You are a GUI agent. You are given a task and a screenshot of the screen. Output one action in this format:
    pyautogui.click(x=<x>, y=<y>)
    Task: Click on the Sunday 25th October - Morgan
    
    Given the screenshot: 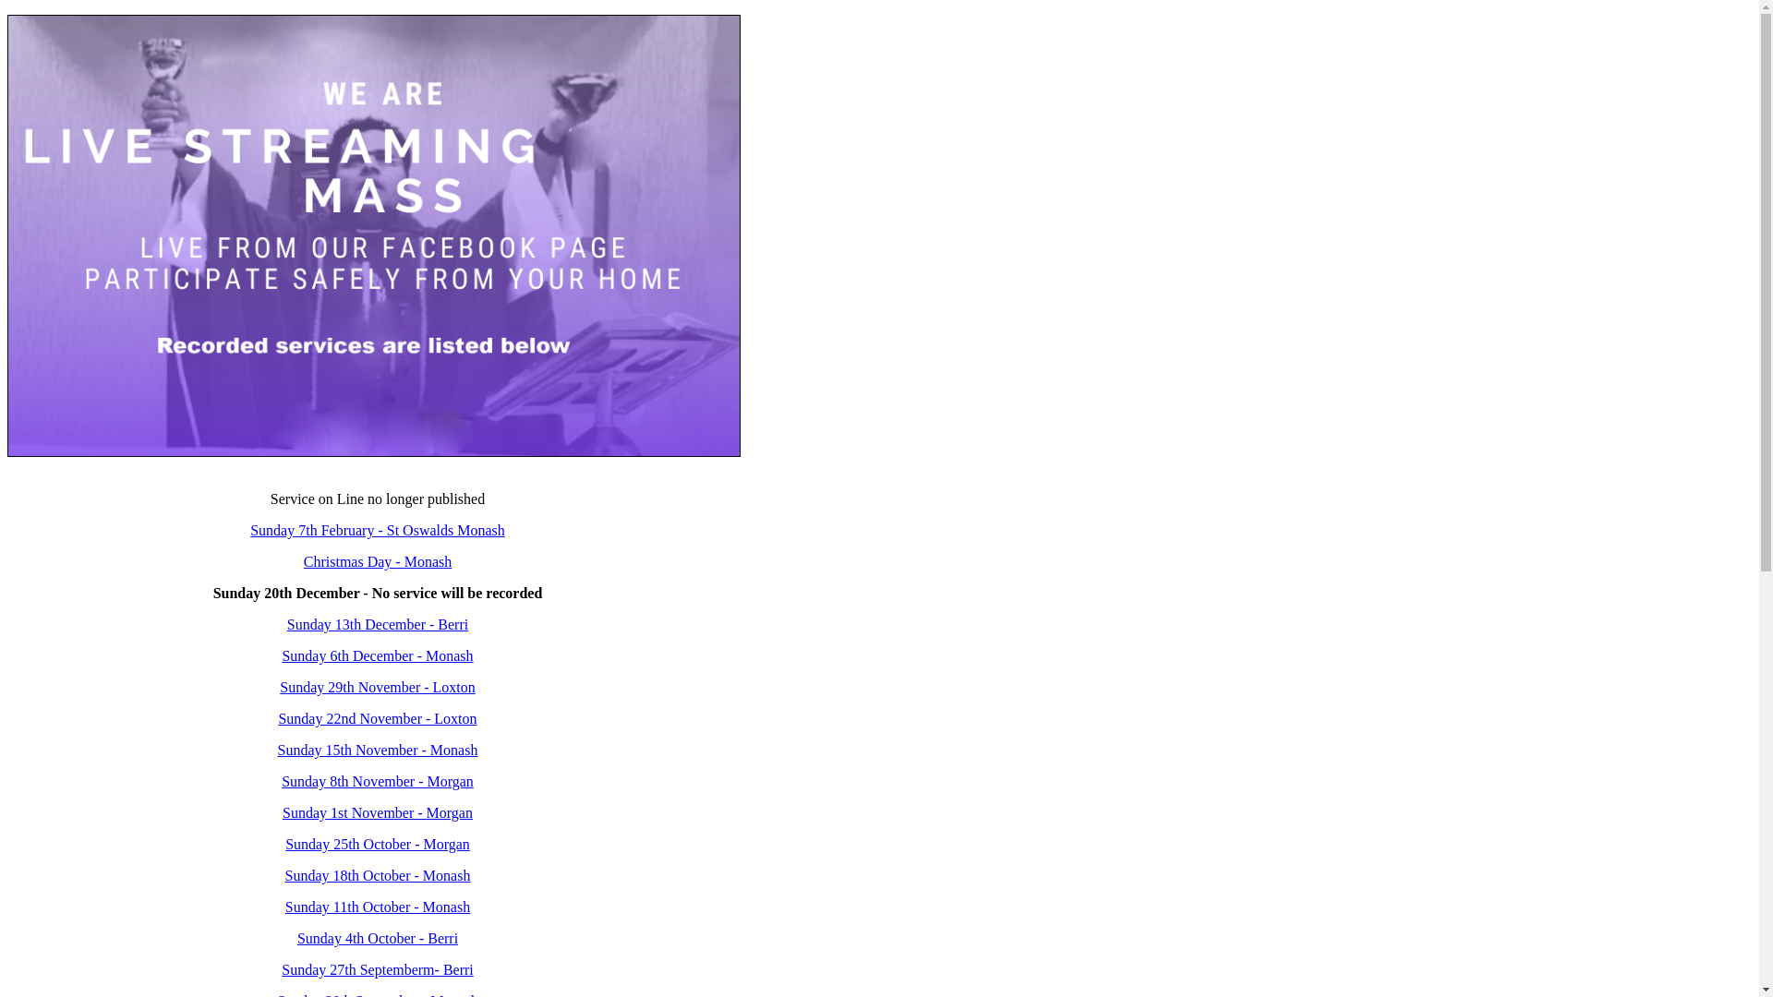 What is the action you would take?
    pyautogui.click(x=377, y=844)
    